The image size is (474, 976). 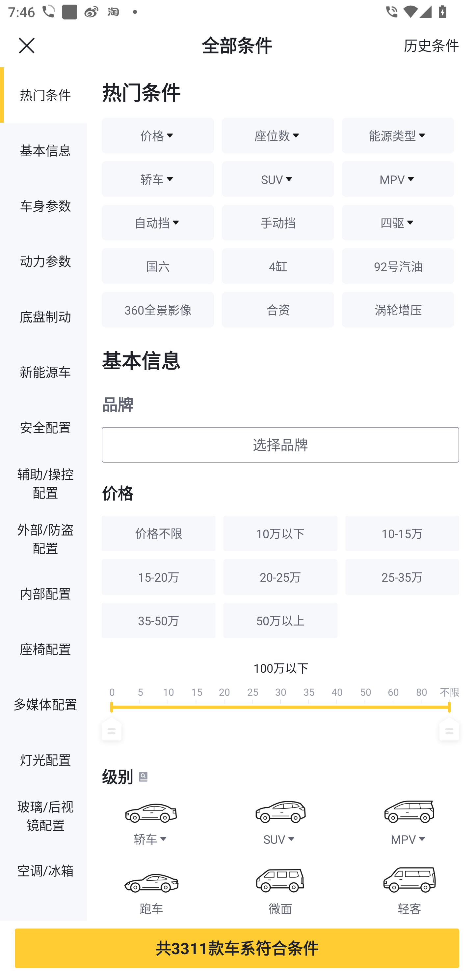 I want to click on 25-35万, so click(x=402, y=577).